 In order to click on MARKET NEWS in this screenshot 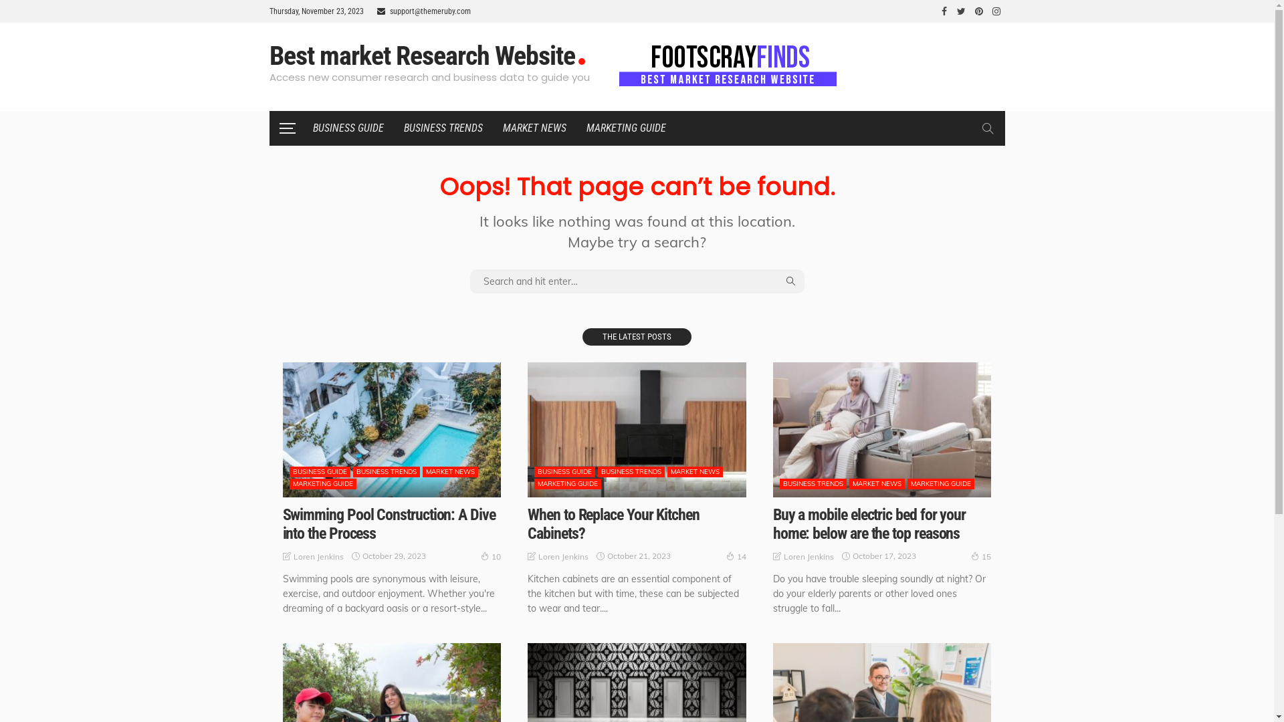, I will do `click(534, 128)`.